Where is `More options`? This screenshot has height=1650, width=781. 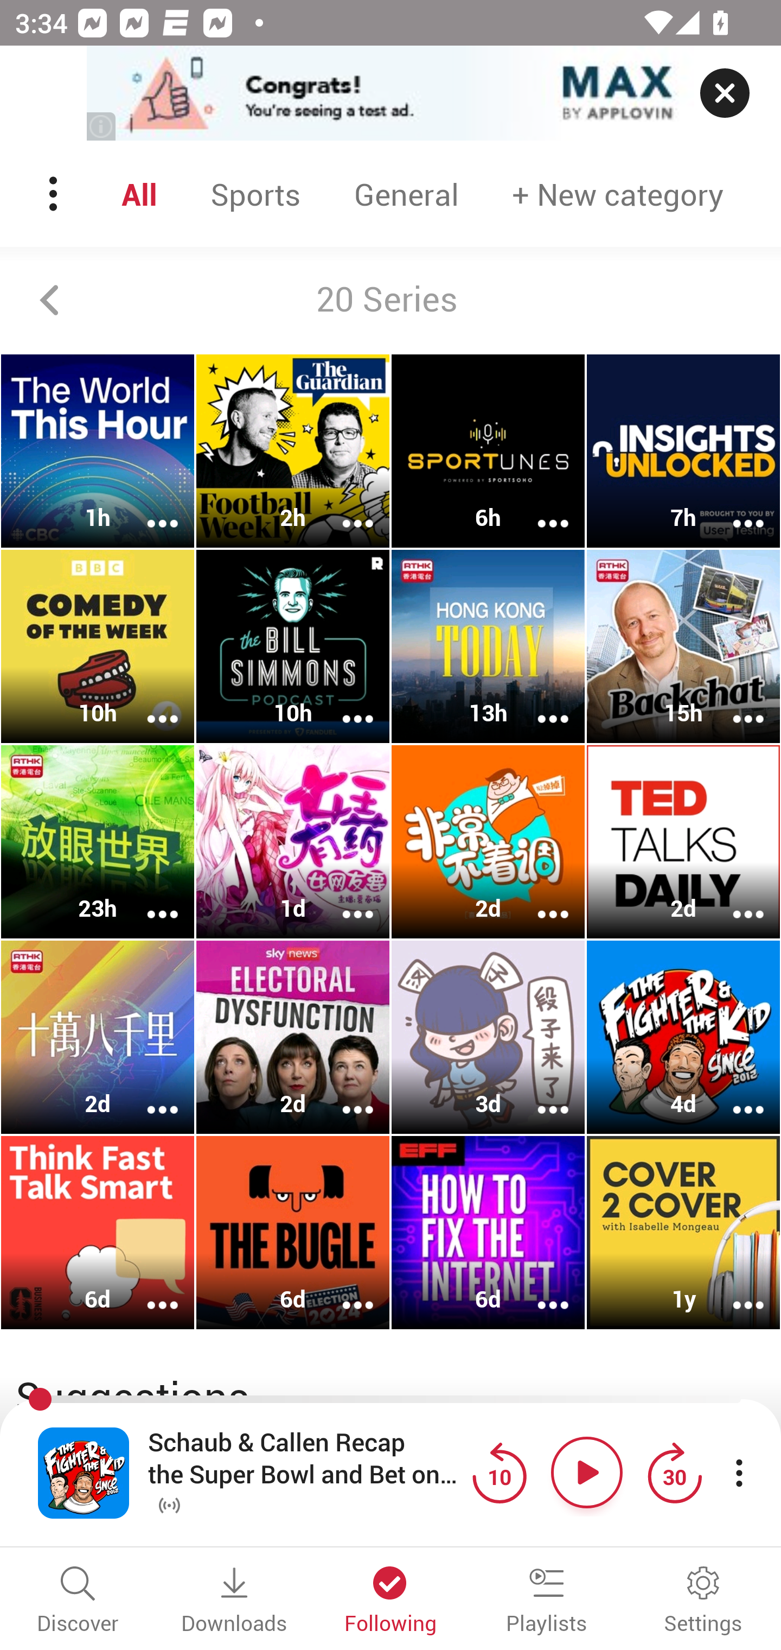
More options is located at coordinates (344, 900).